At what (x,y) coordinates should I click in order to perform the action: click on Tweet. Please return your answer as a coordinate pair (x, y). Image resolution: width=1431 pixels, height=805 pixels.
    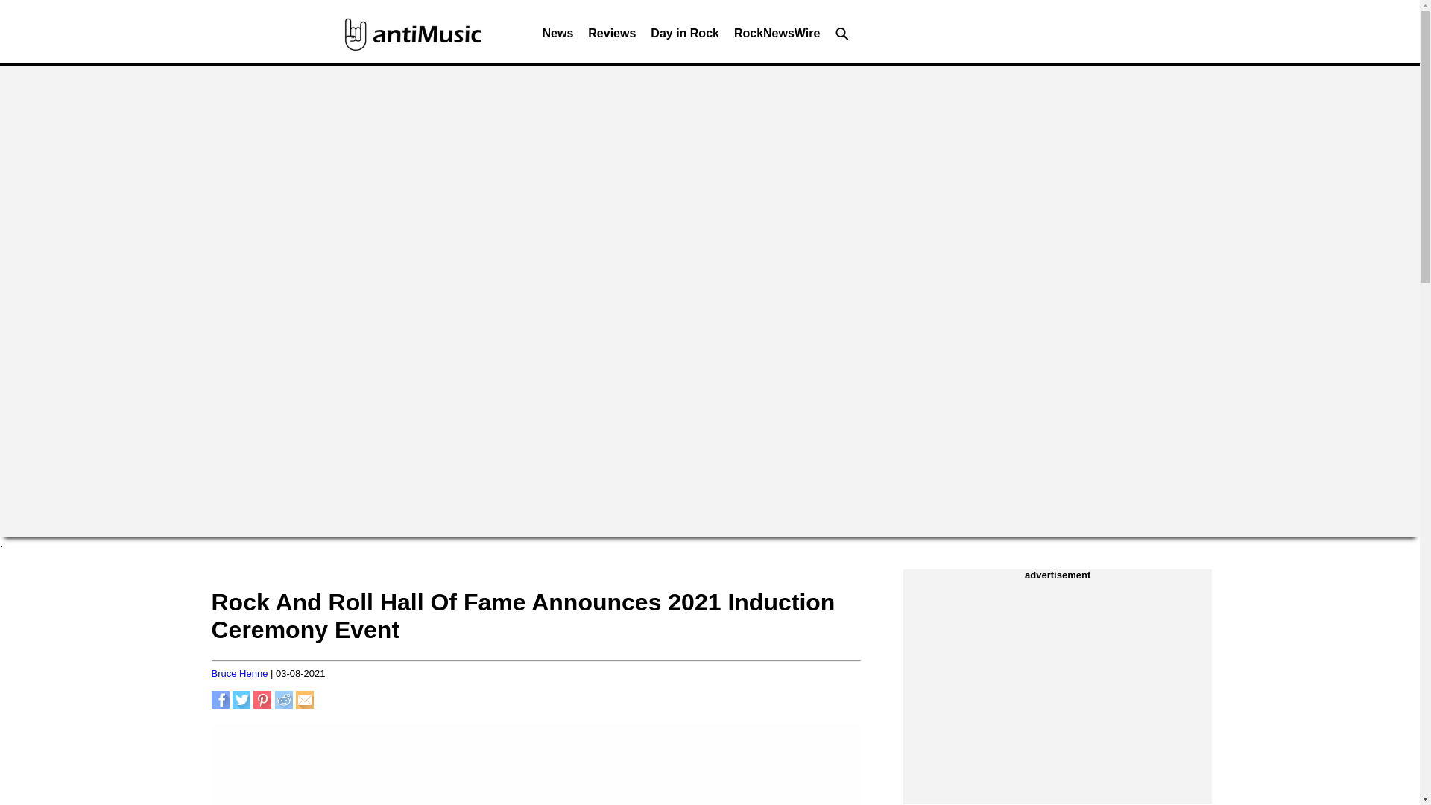
    Looking at the image, I should click on (241, 704).